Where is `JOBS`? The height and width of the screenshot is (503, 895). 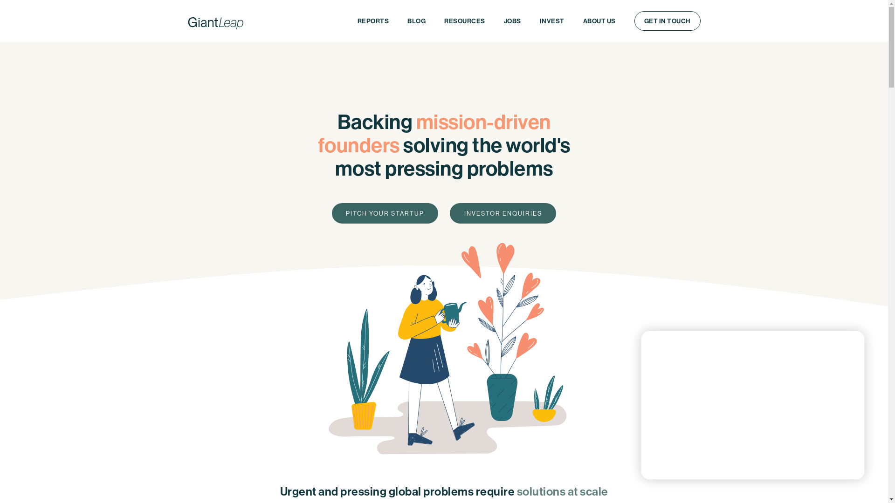 JOBS is located at coordinates (512, 20).